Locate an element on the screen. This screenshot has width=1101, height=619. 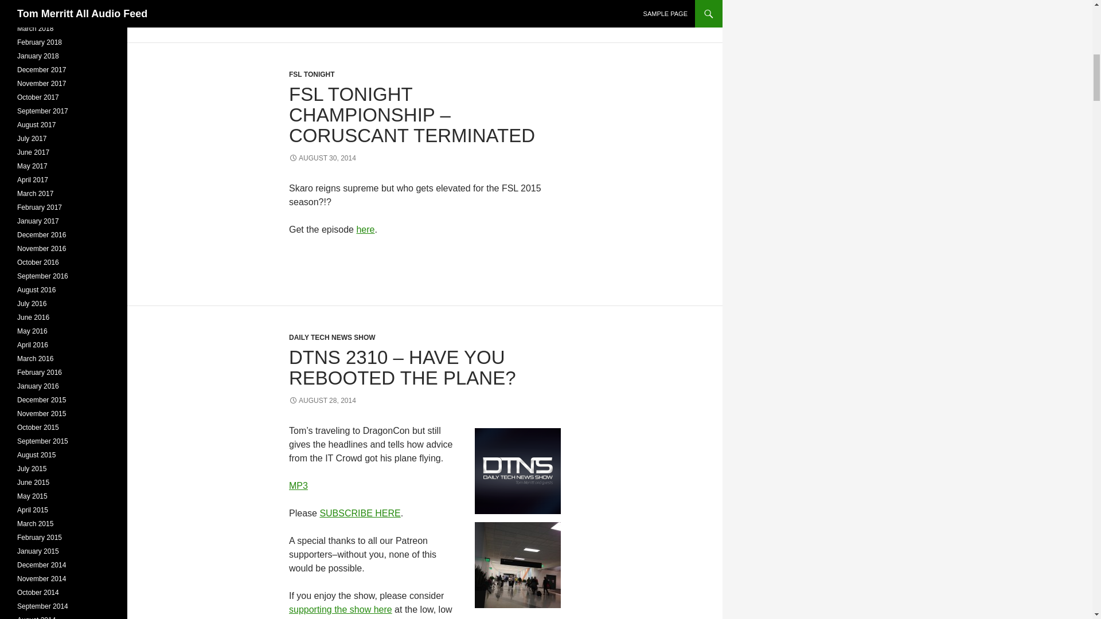
AUGUST 28, 2014 is located at coordinates (322, 401).